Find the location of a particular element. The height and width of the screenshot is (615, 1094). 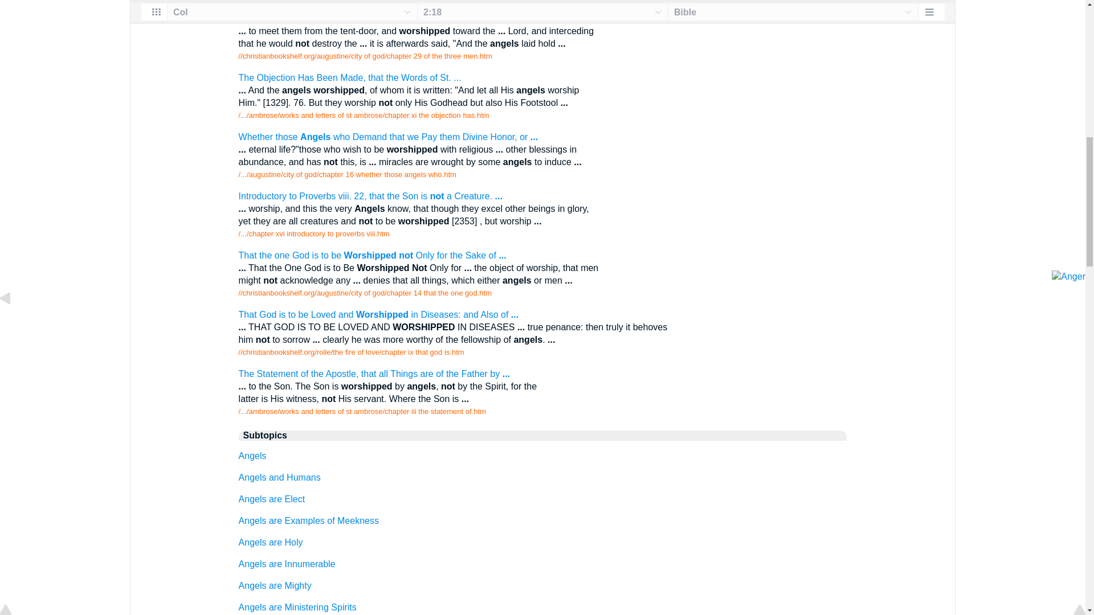

Angels is located at coordinates (252, 456).